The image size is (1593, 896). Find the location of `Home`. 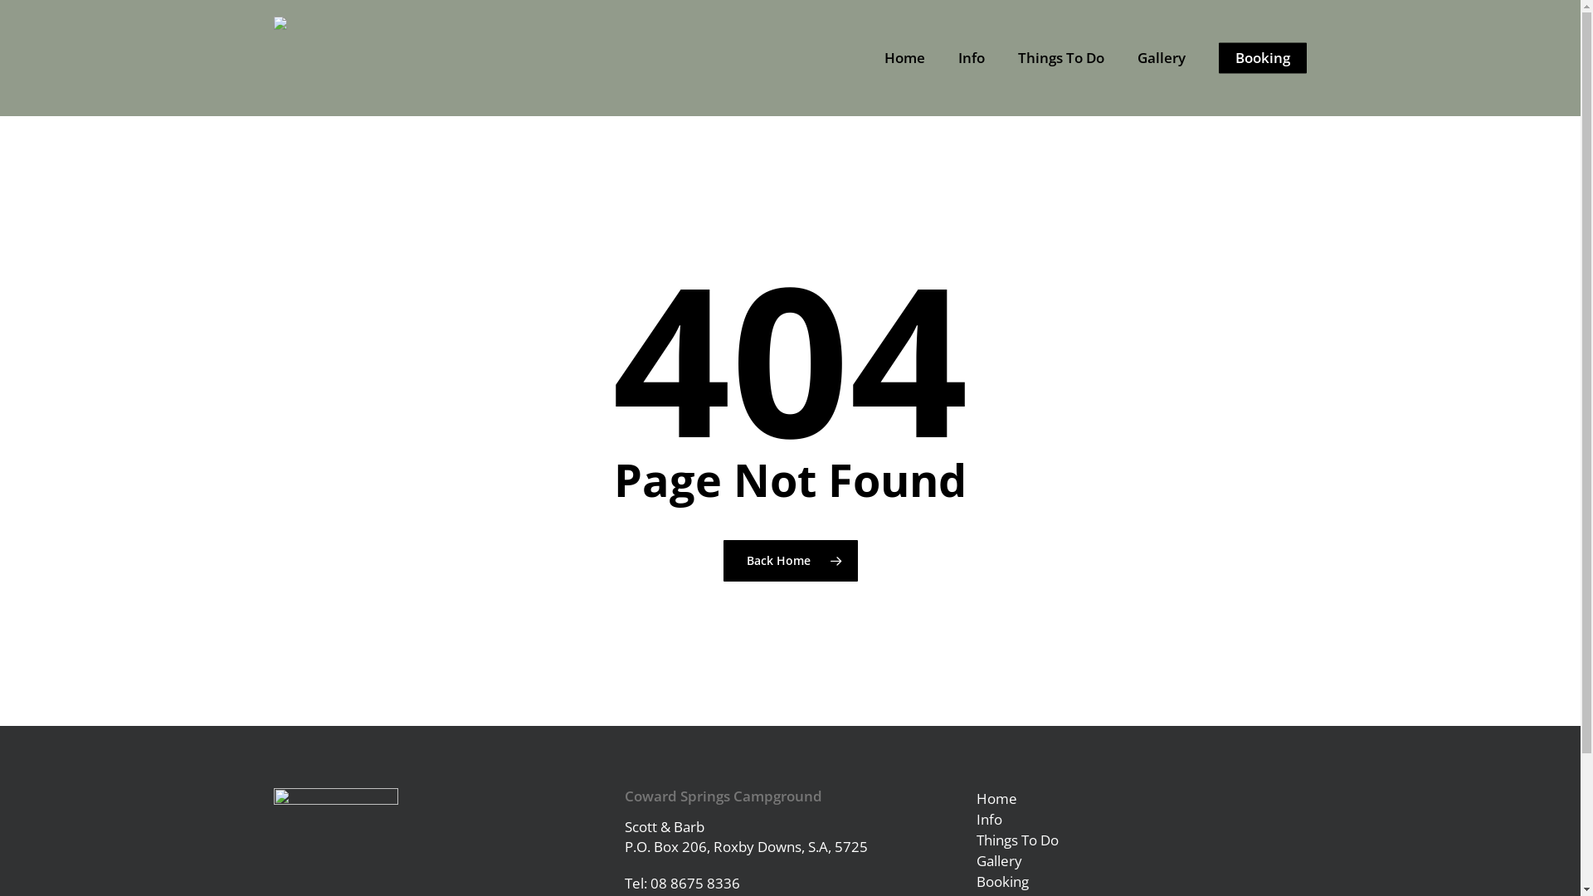

Home is located at coordinates (904, 58).